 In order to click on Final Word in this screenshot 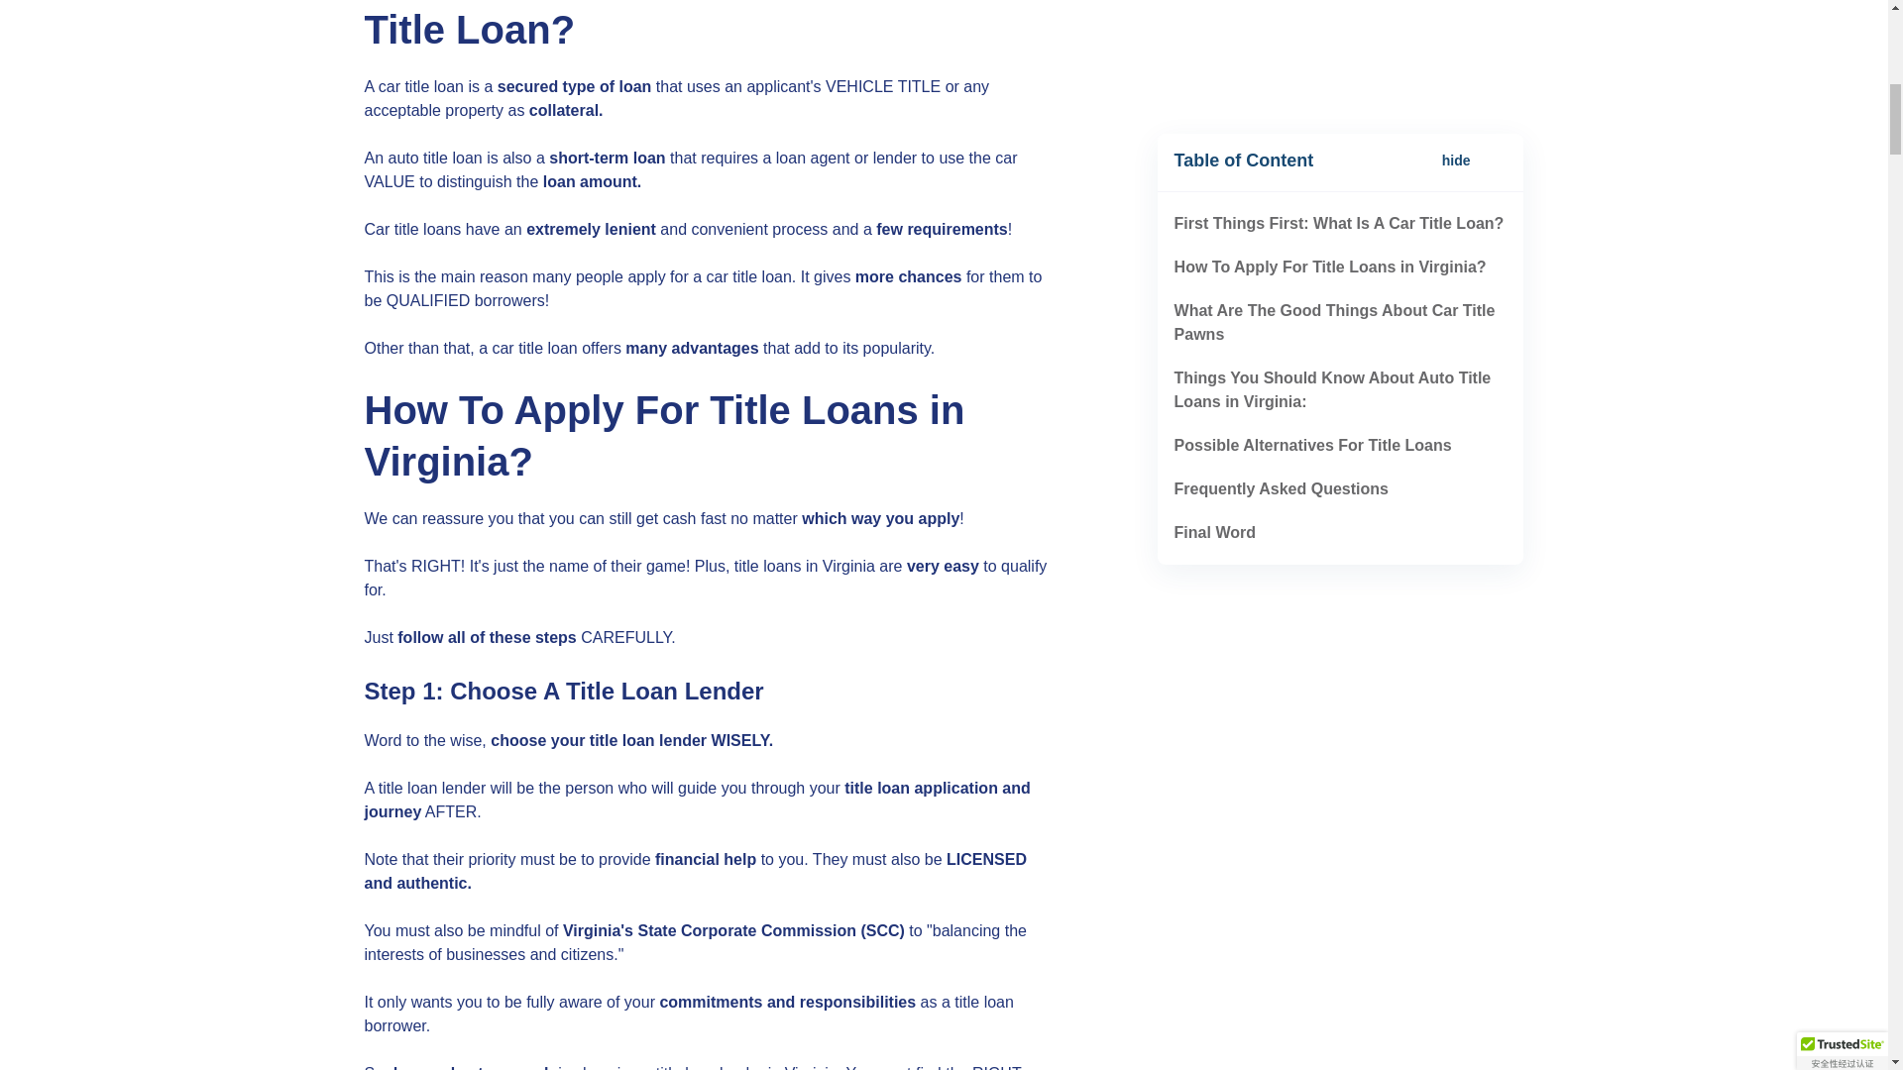, I will do `click(1215, 184)`.